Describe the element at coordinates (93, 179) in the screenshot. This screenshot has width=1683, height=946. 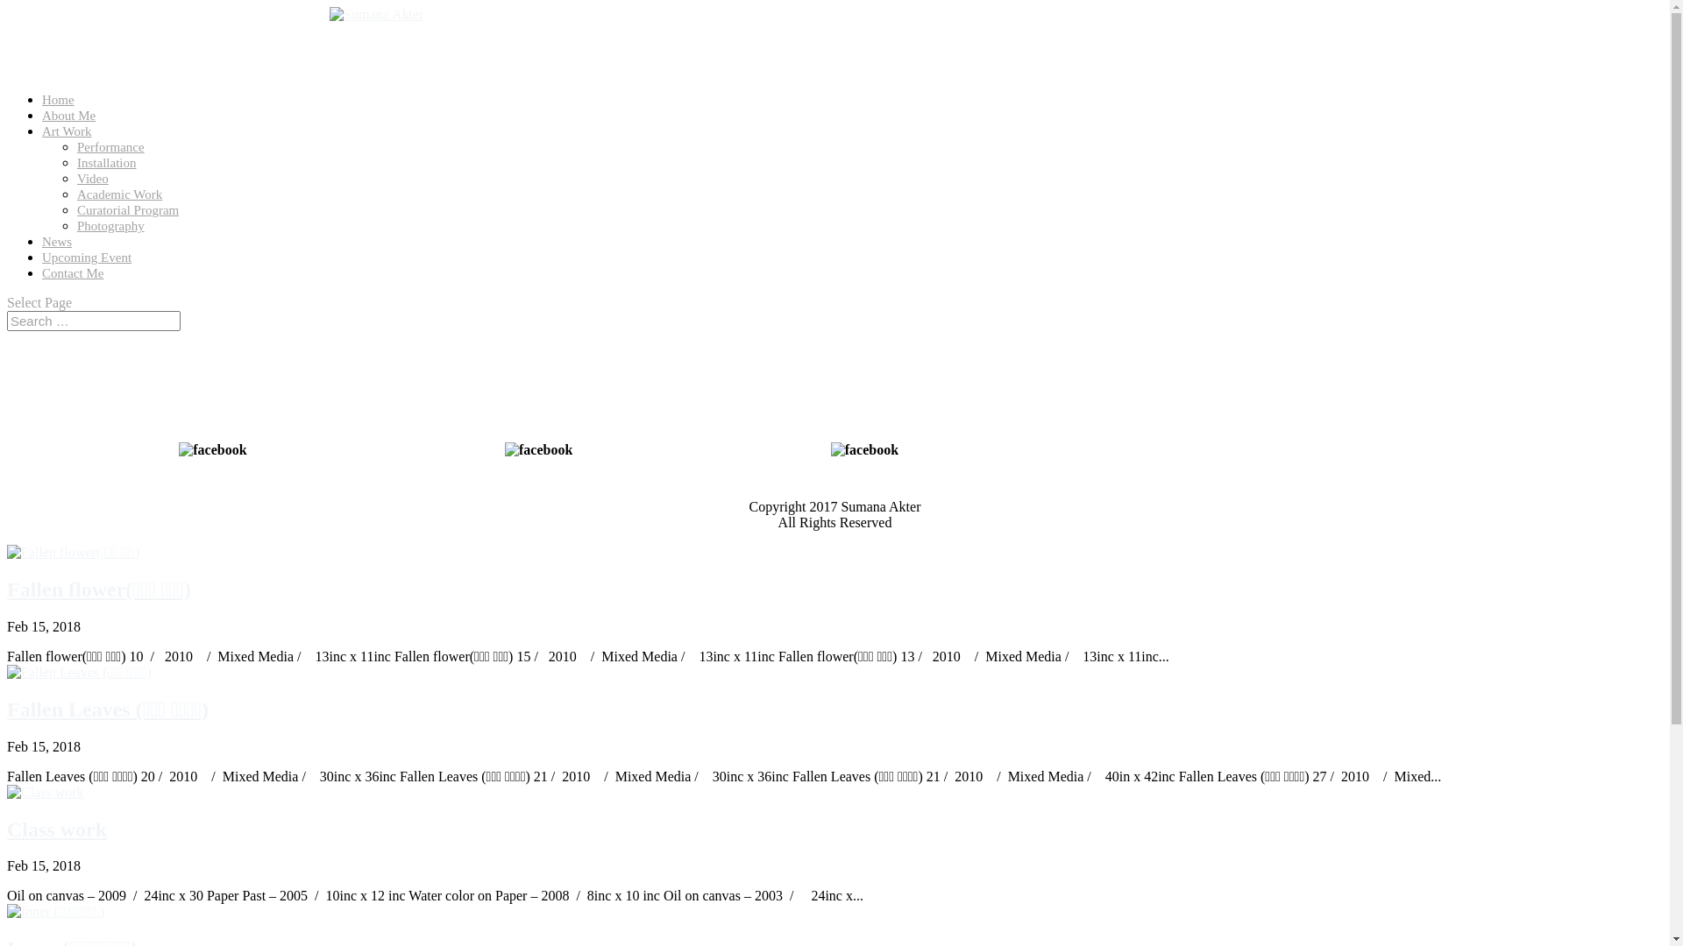
I see `Video` at that location.